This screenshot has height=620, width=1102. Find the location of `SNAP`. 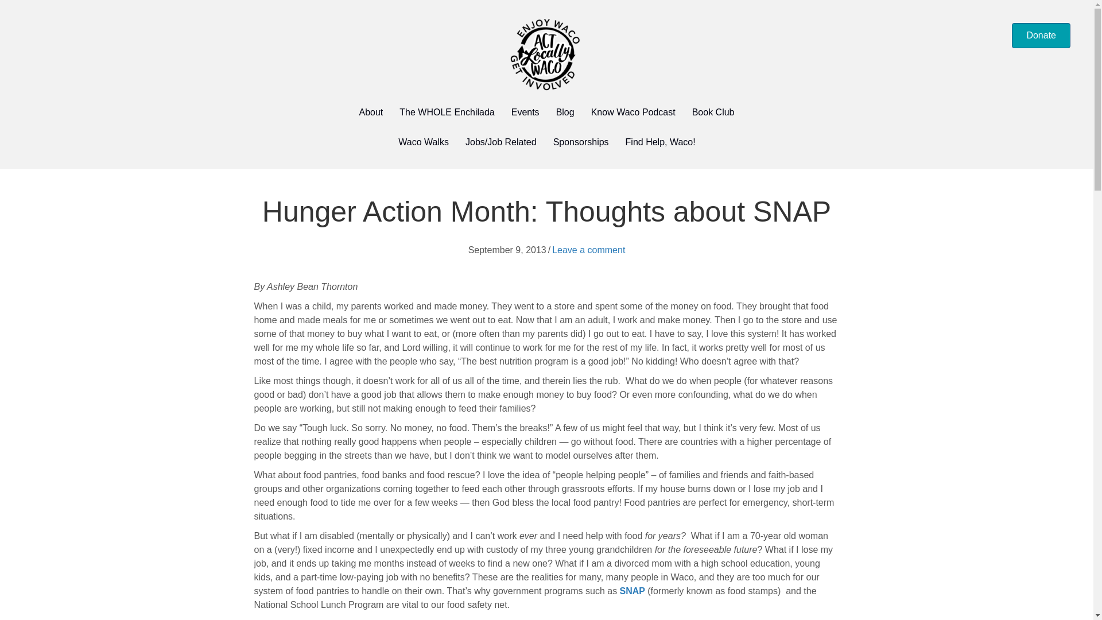

SNAP is located at coordinates (632, 590).